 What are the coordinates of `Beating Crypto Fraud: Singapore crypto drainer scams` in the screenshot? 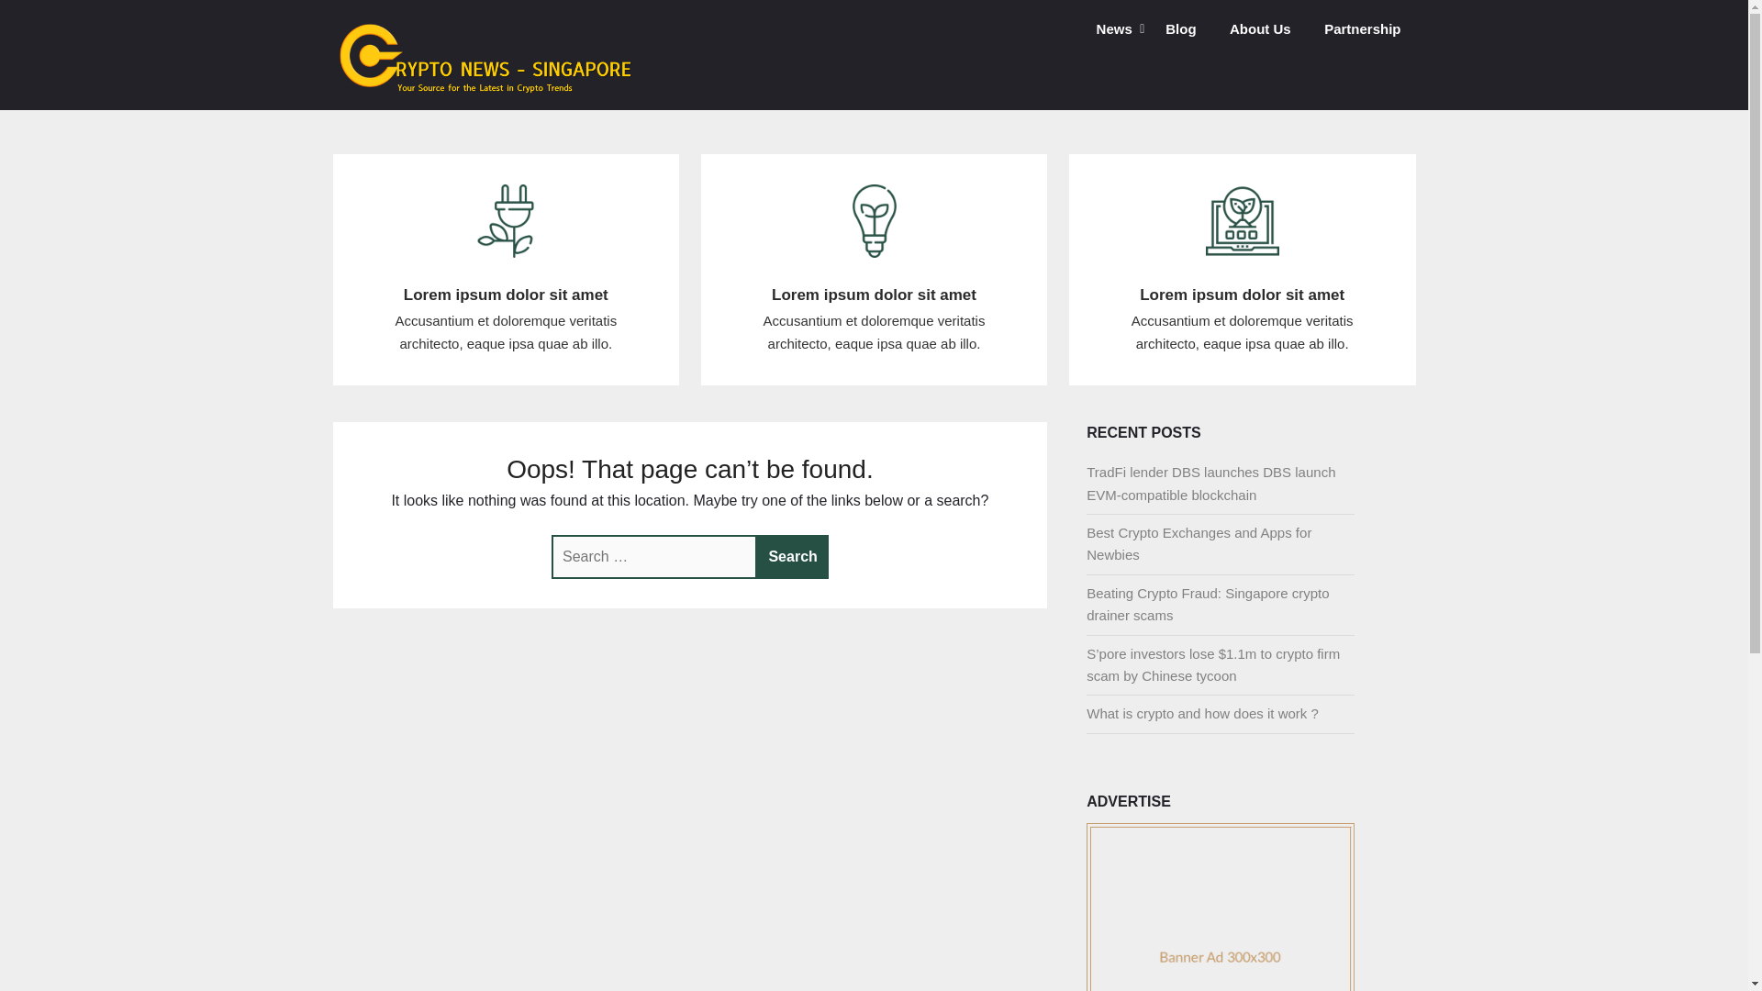 It's located at (1208, 604).